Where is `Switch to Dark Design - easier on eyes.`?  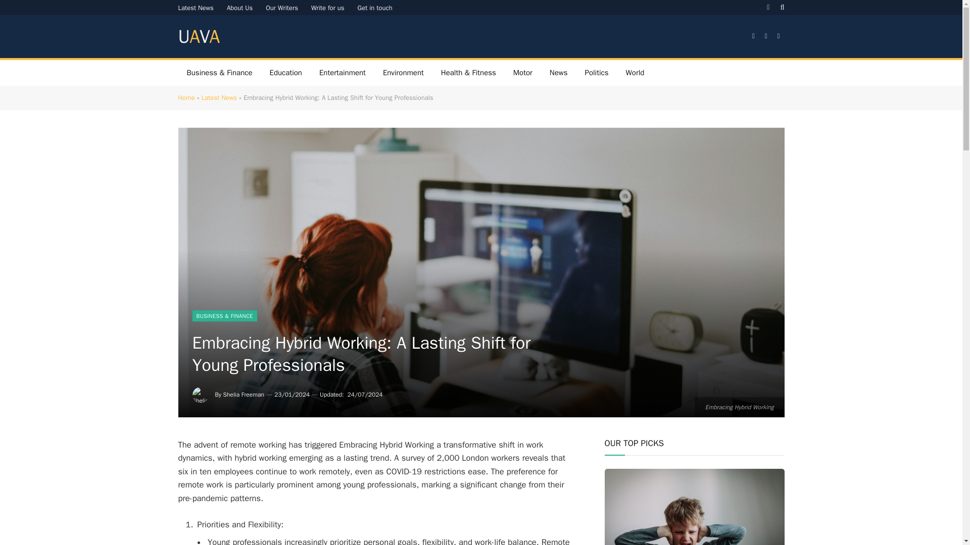
Switch to Dark Design - easier on eyes. is located at coordinates (768, 7).